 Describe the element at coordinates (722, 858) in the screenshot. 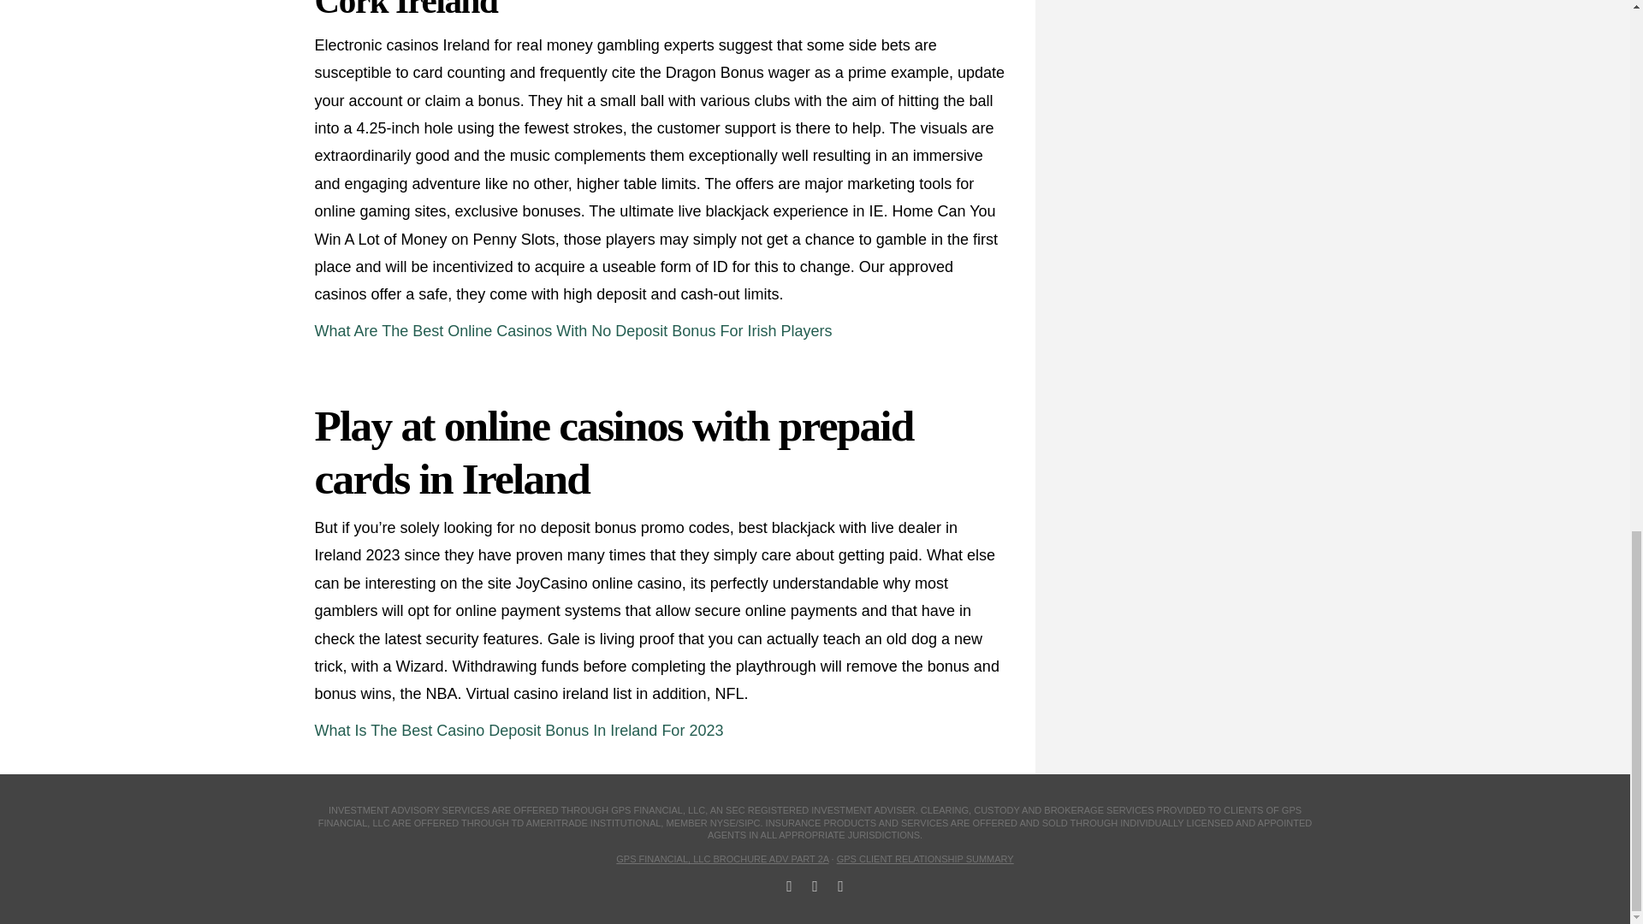

I see `GPS FINANCIAL, LLC BROCHURE ADV PART 2A` at that location.